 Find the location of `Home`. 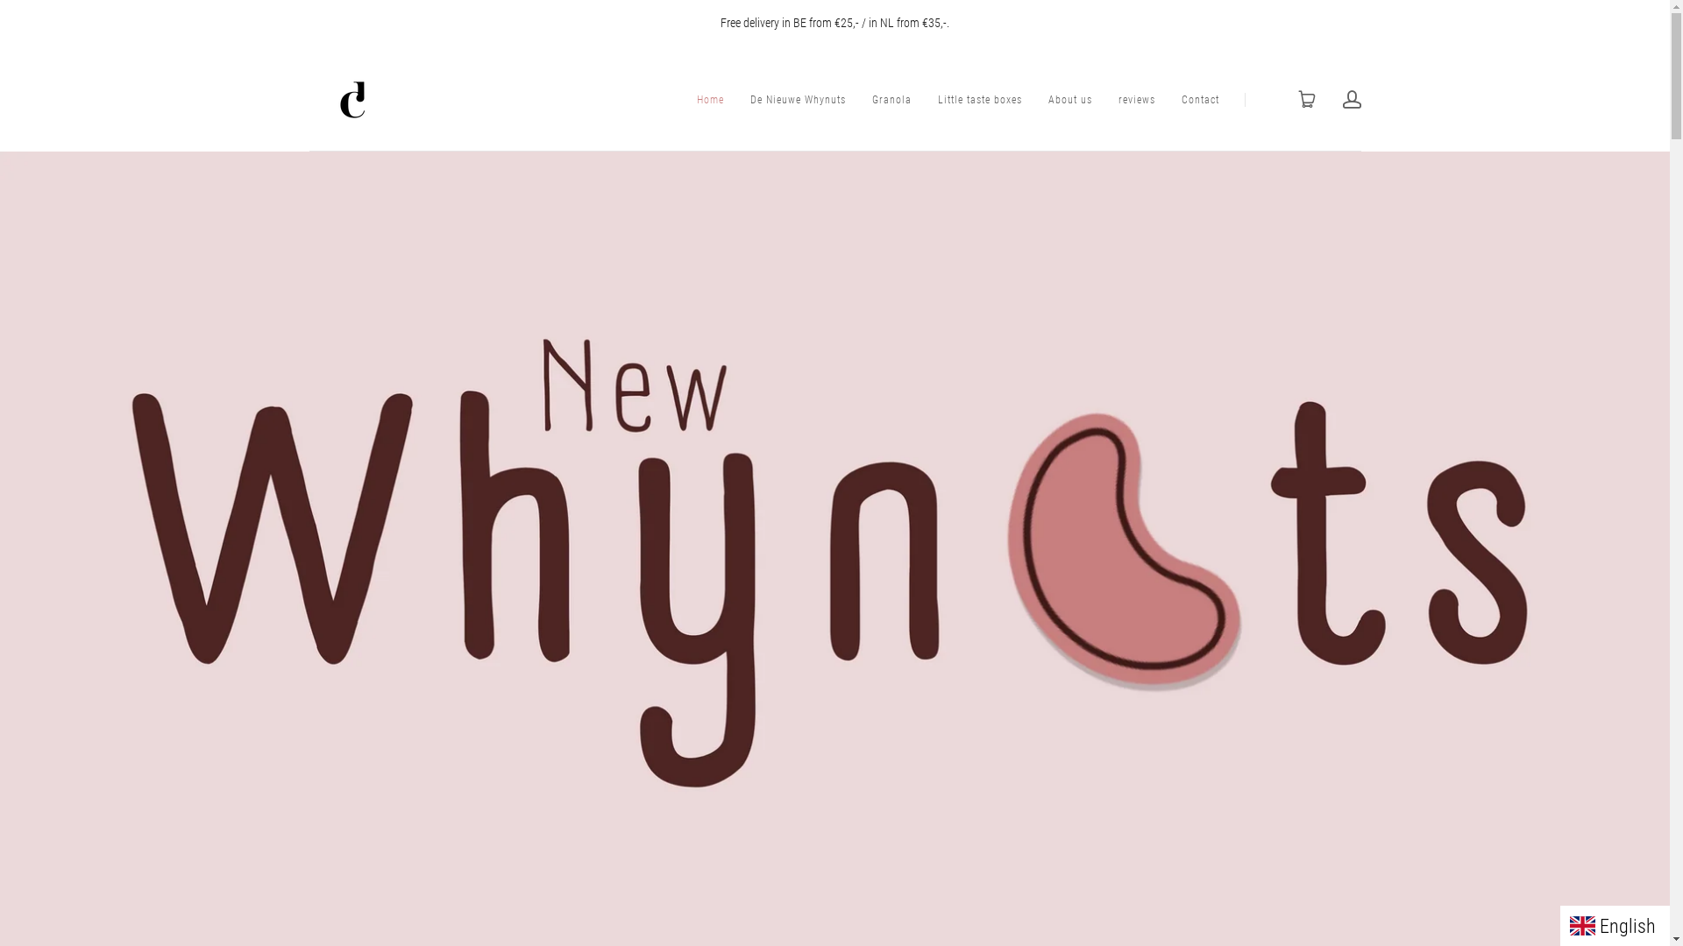

Home is located at coordinates (710, 100).